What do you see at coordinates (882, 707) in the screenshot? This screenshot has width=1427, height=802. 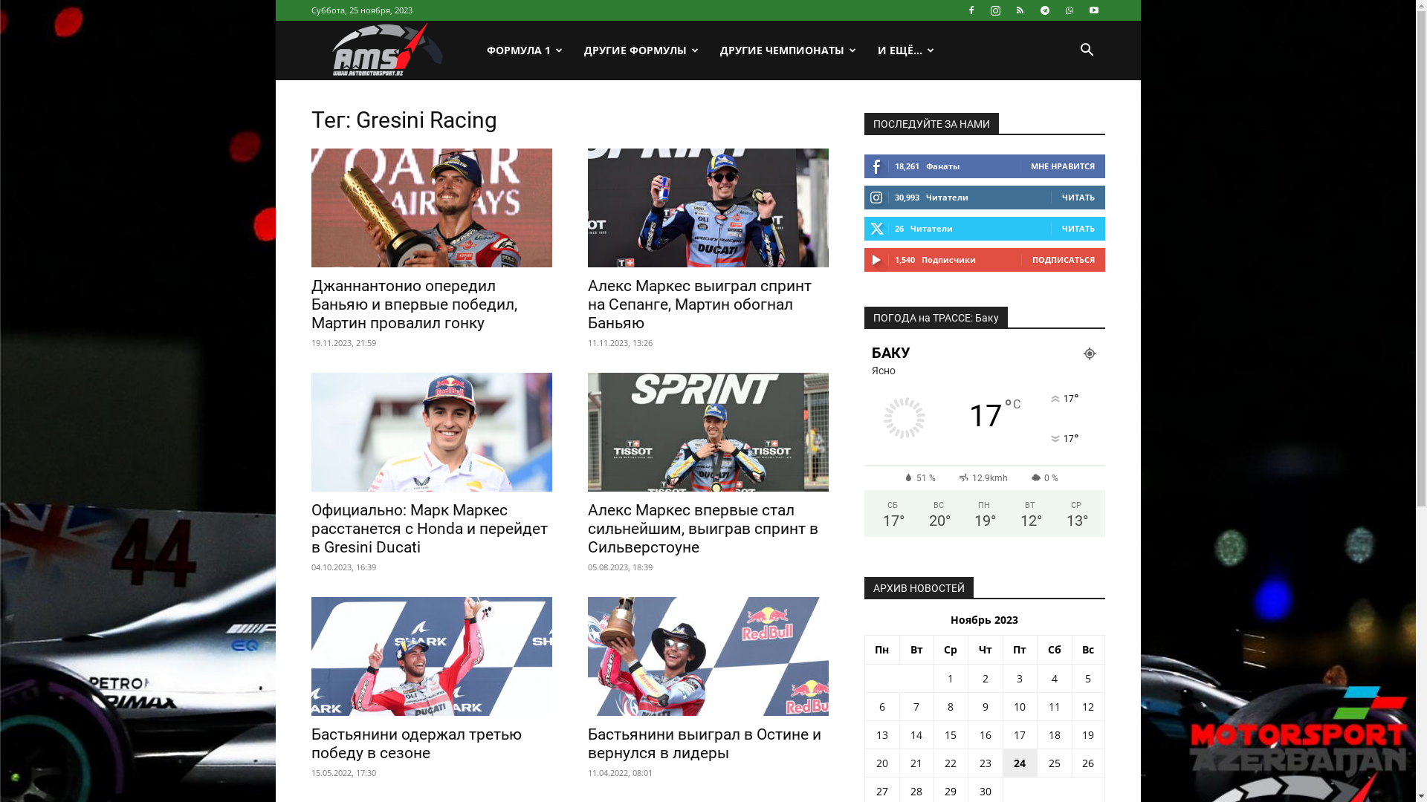 I see `6` at bounding box center [882, 707].